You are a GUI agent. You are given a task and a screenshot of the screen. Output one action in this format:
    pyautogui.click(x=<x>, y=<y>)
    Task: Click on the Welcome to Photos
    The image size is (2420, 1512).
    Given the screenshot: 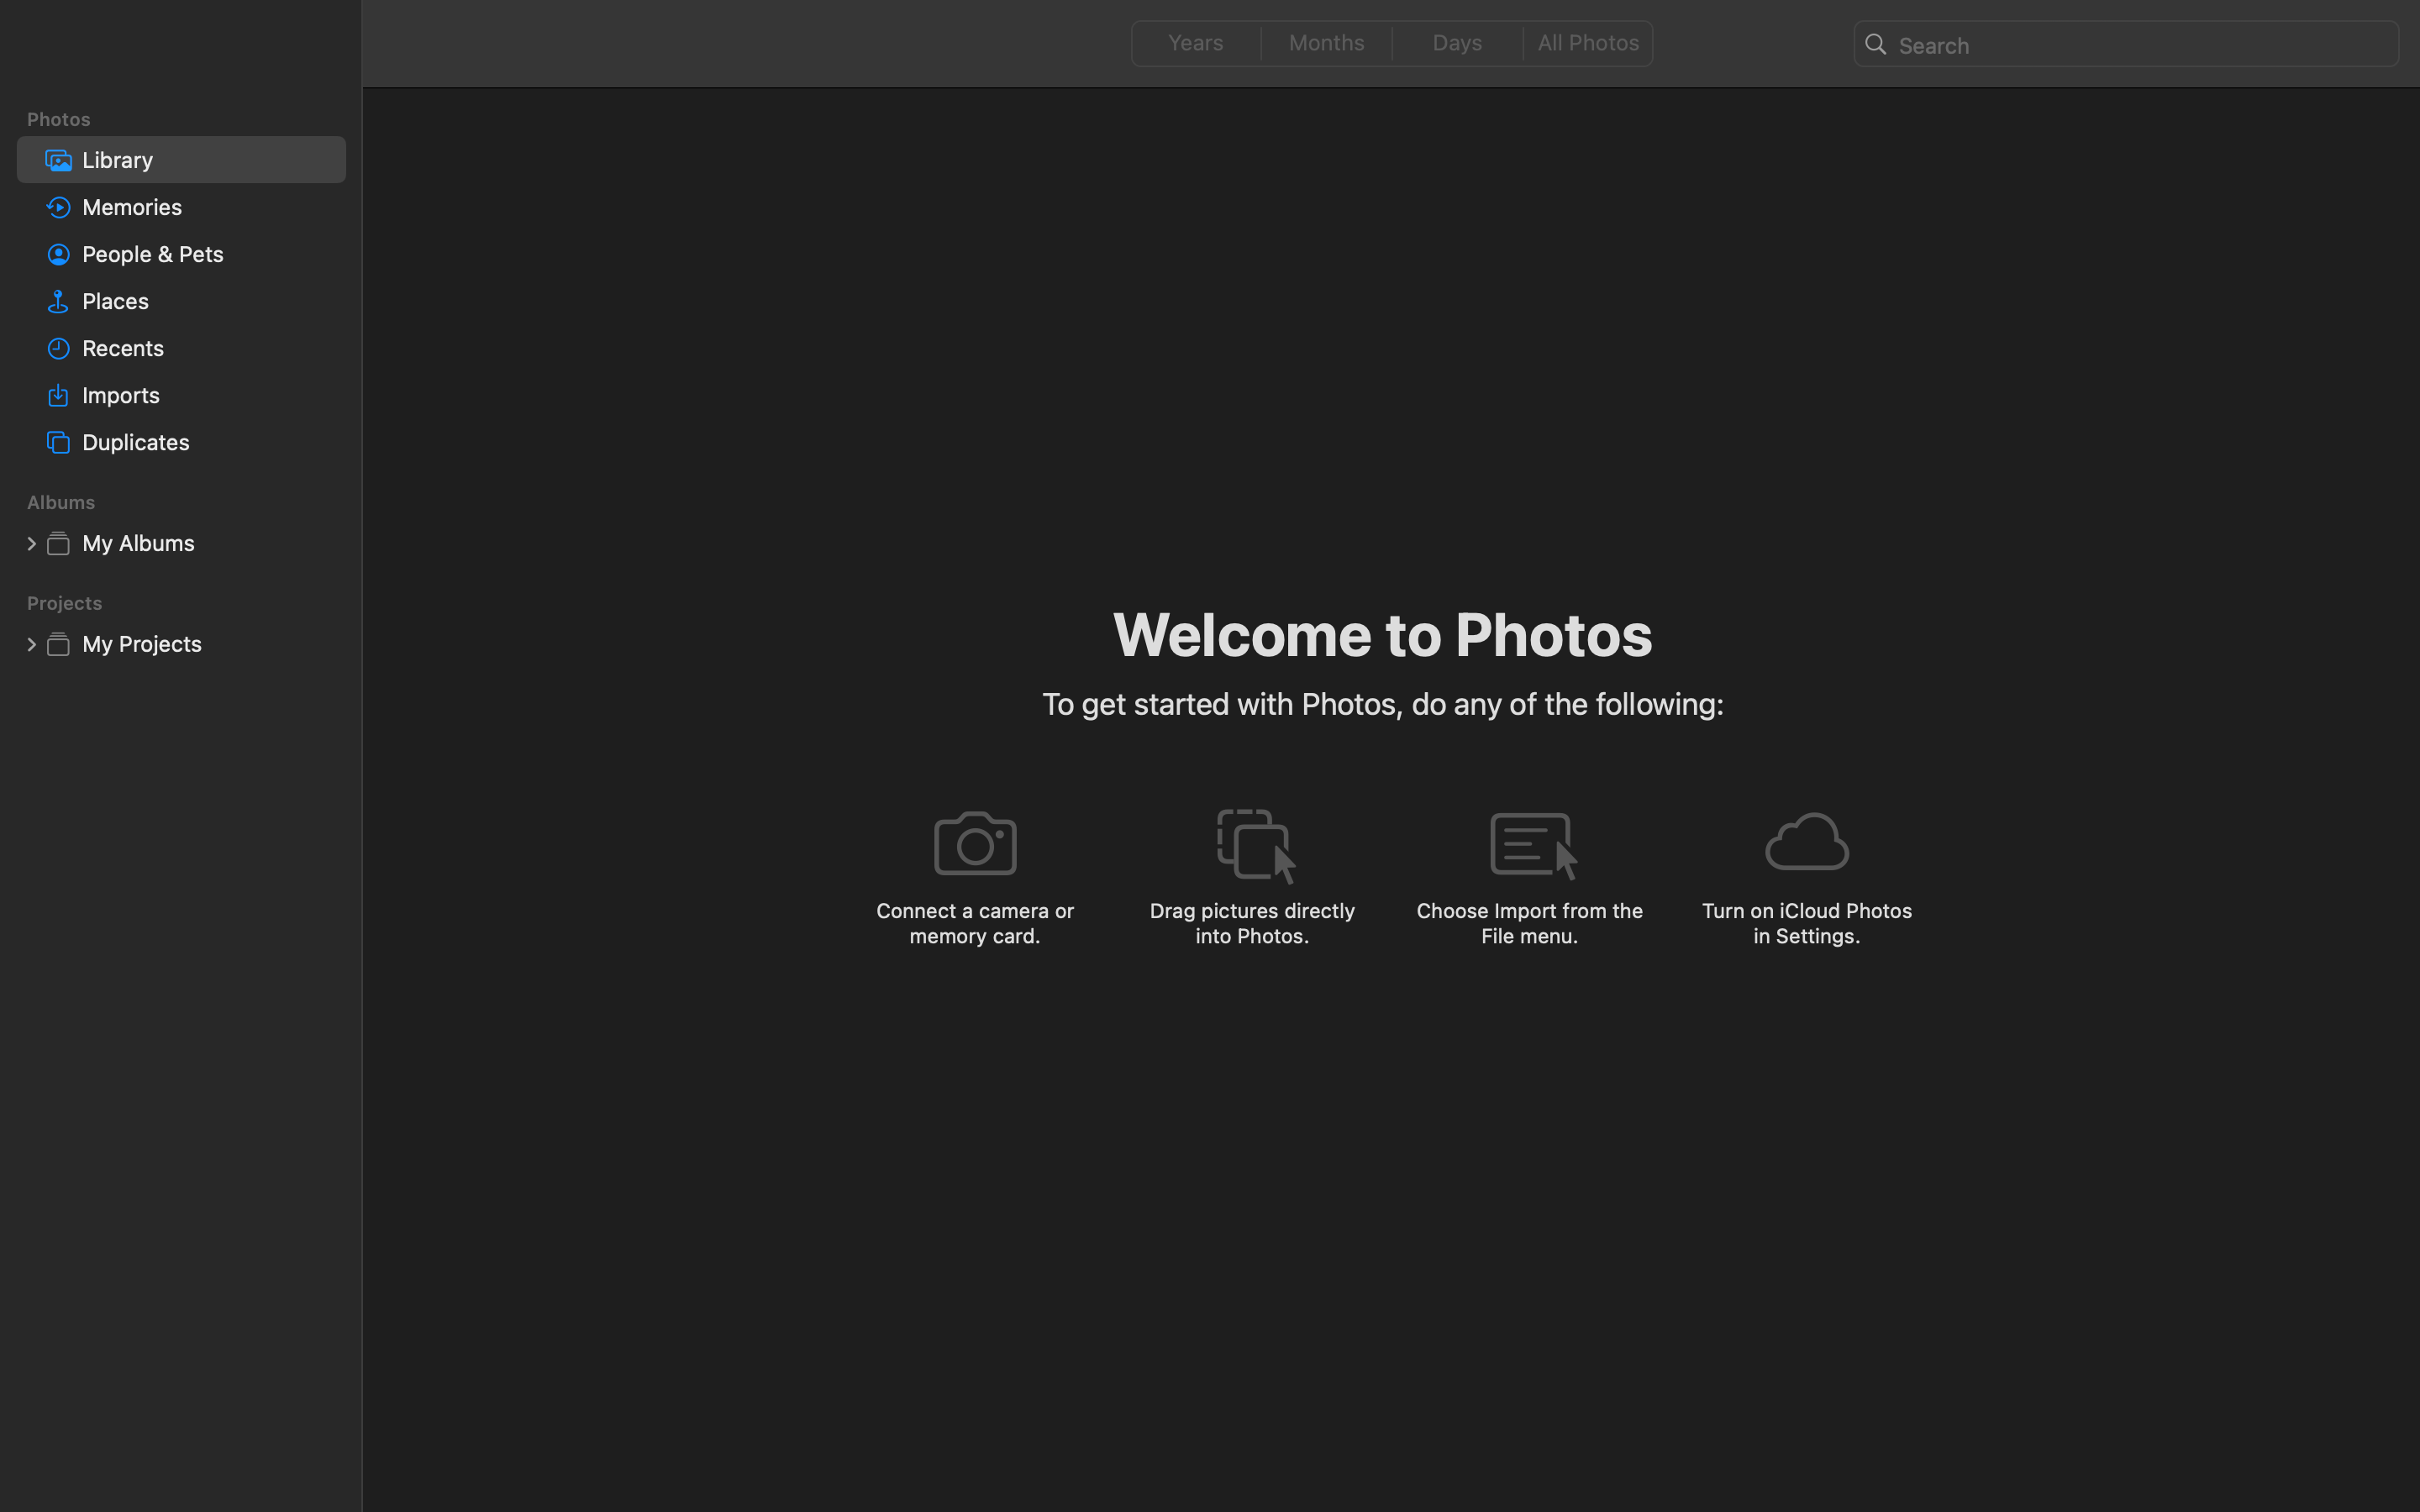 What is the action you would take?
    pyautogui.click(x=1383, y=633)
    